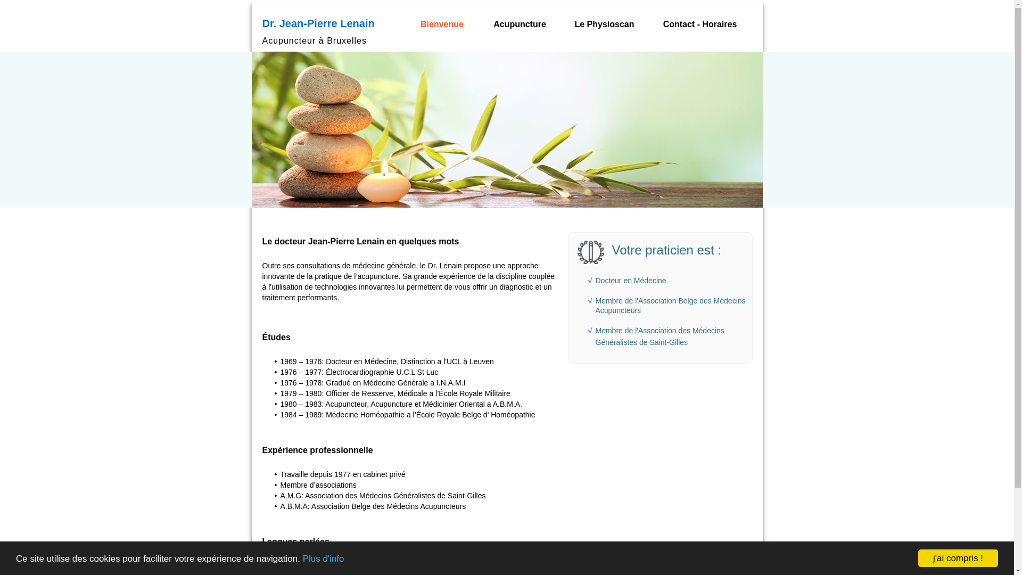 This screenshot has width=1022, height=575. Describe the element at coordinates (442, 24) in the screenshot. I see `Bienvenue` at that location.